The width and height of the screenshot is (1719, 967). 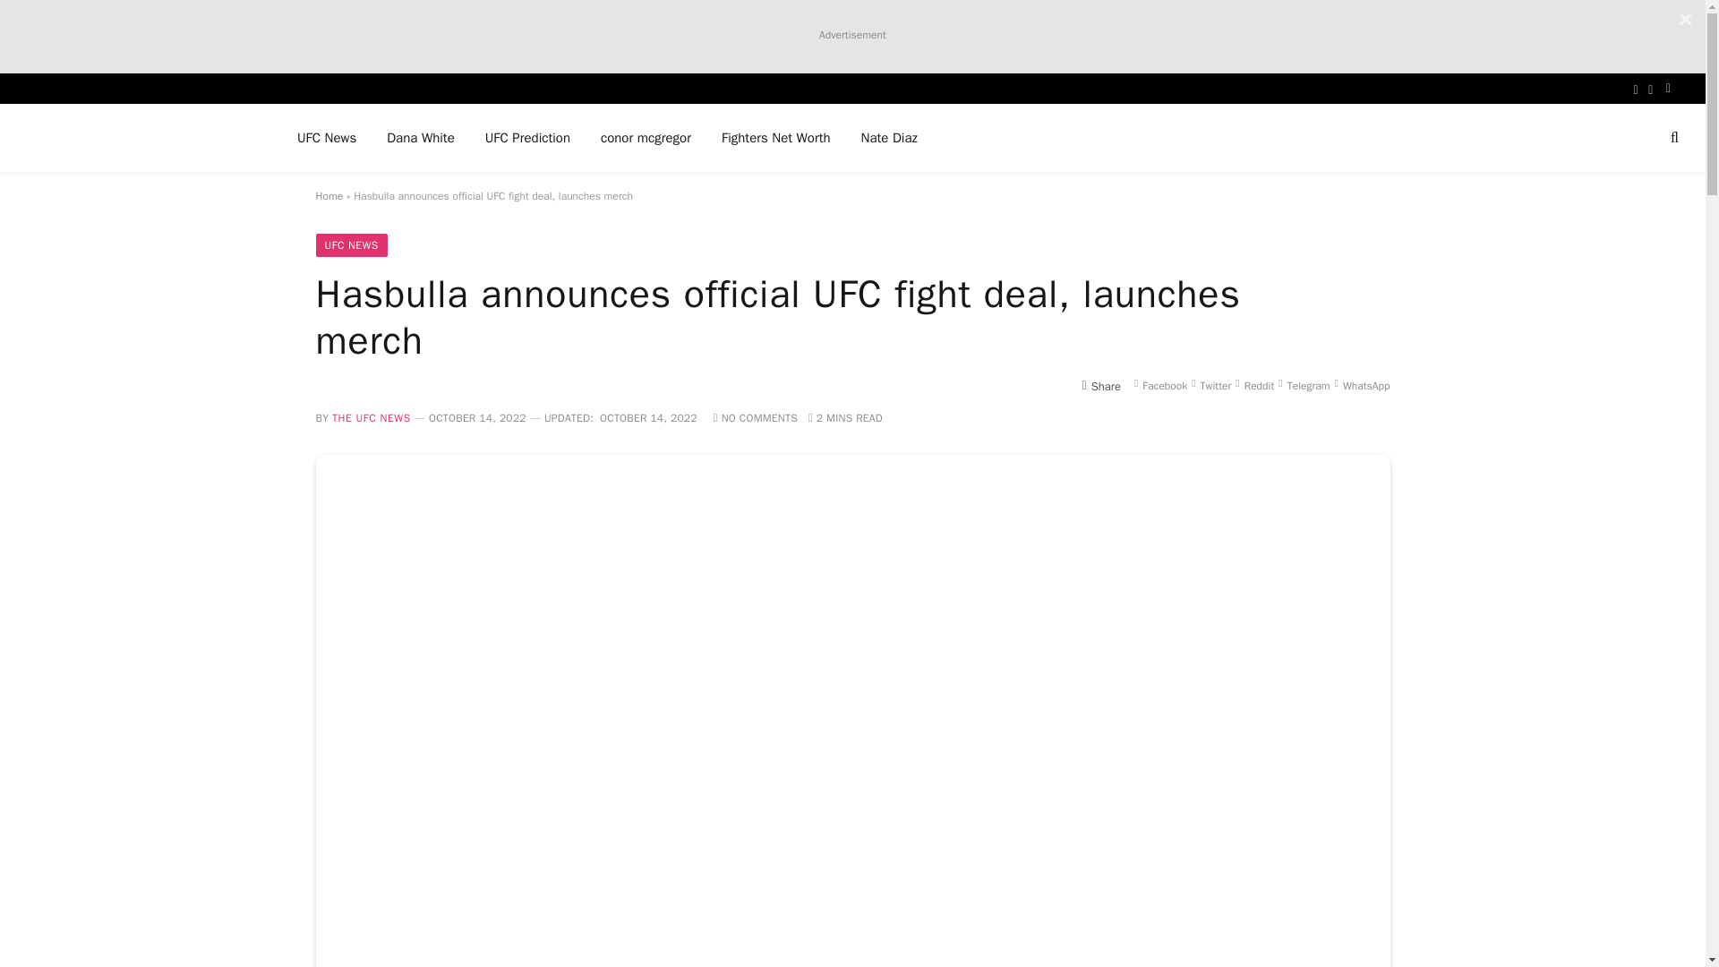 What do you see at coordinates (755, 418) in the screenshot?
I see `NO COMMENTS` at bounding box center [755, 418].